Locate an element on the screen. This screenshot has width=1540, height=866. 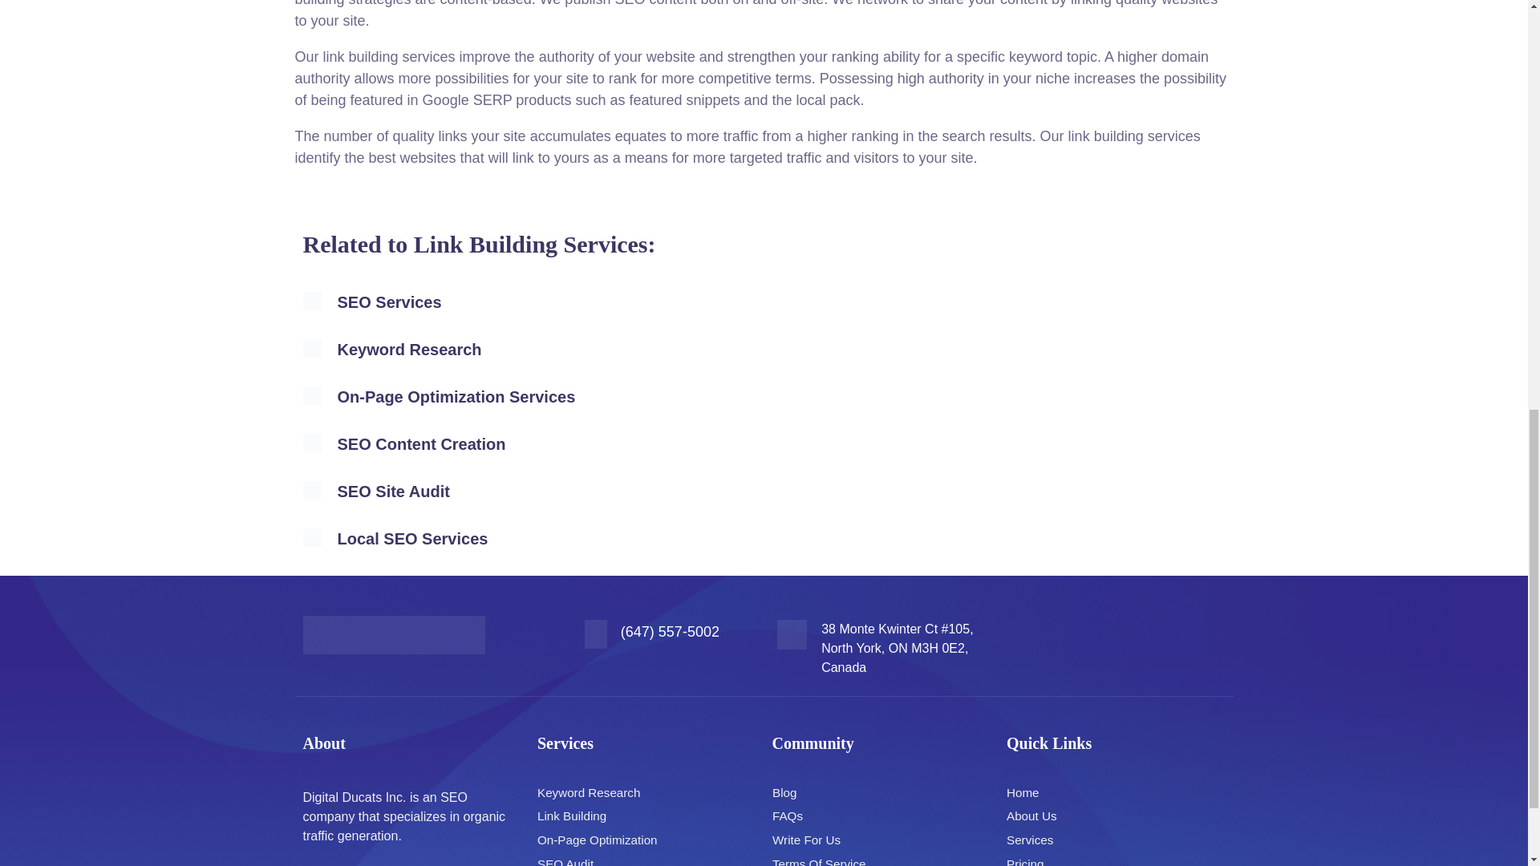
SEO Services is located at coordinates (388, 301).